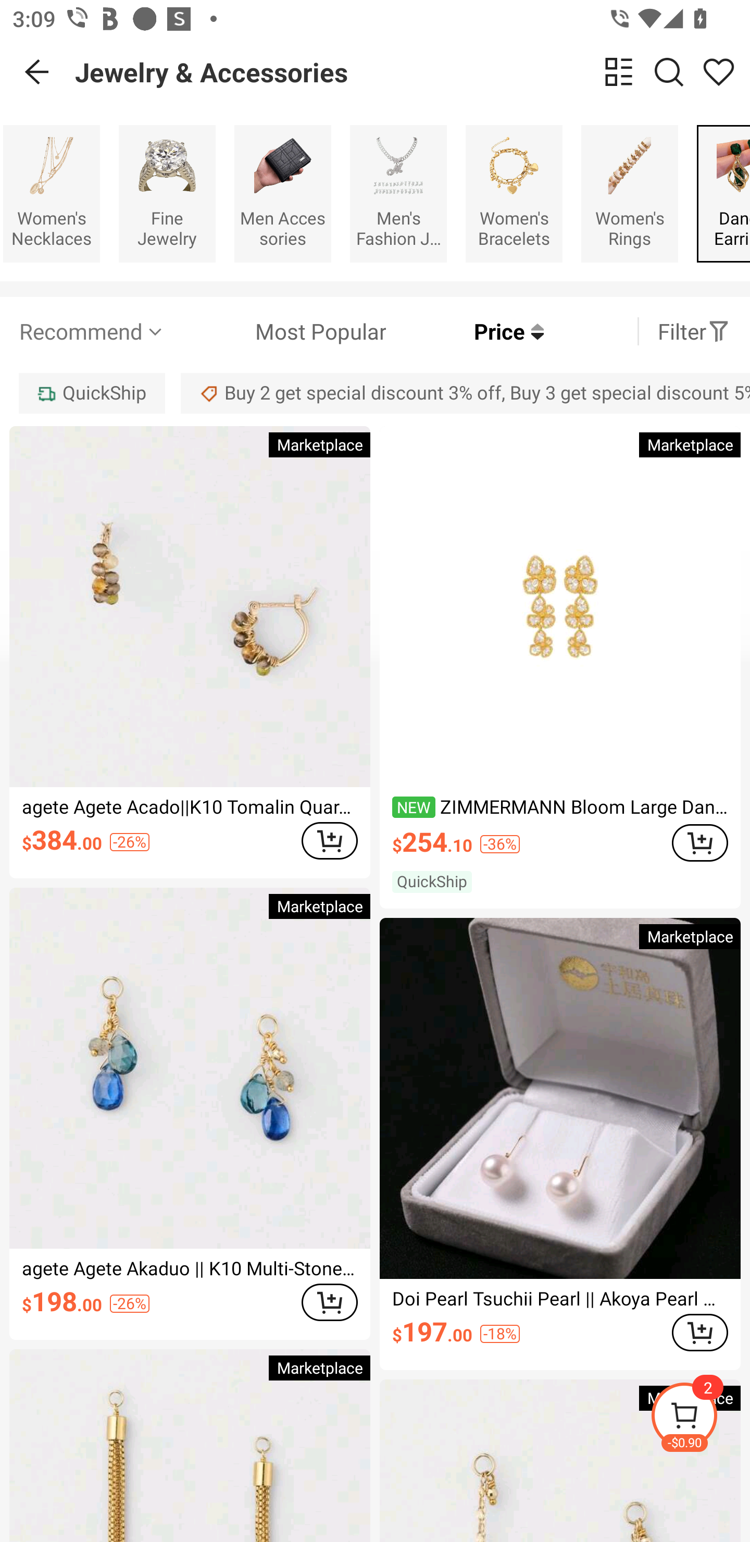  What do you see at coordinates (51, 193) in the screenshot?
I see `Women's Necklaces` at bounding box center [51, 193].